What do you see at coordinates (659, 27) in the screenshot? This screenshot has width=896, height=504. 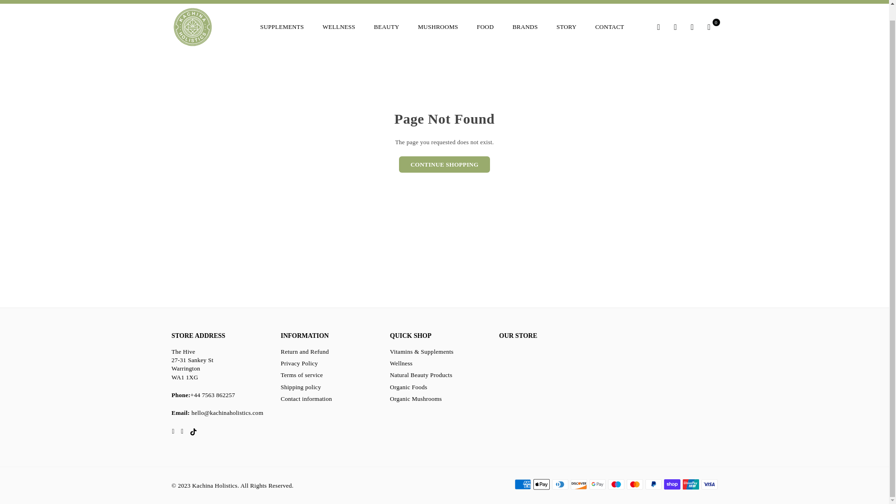 I see `Search` at bounding box center [659, 27].